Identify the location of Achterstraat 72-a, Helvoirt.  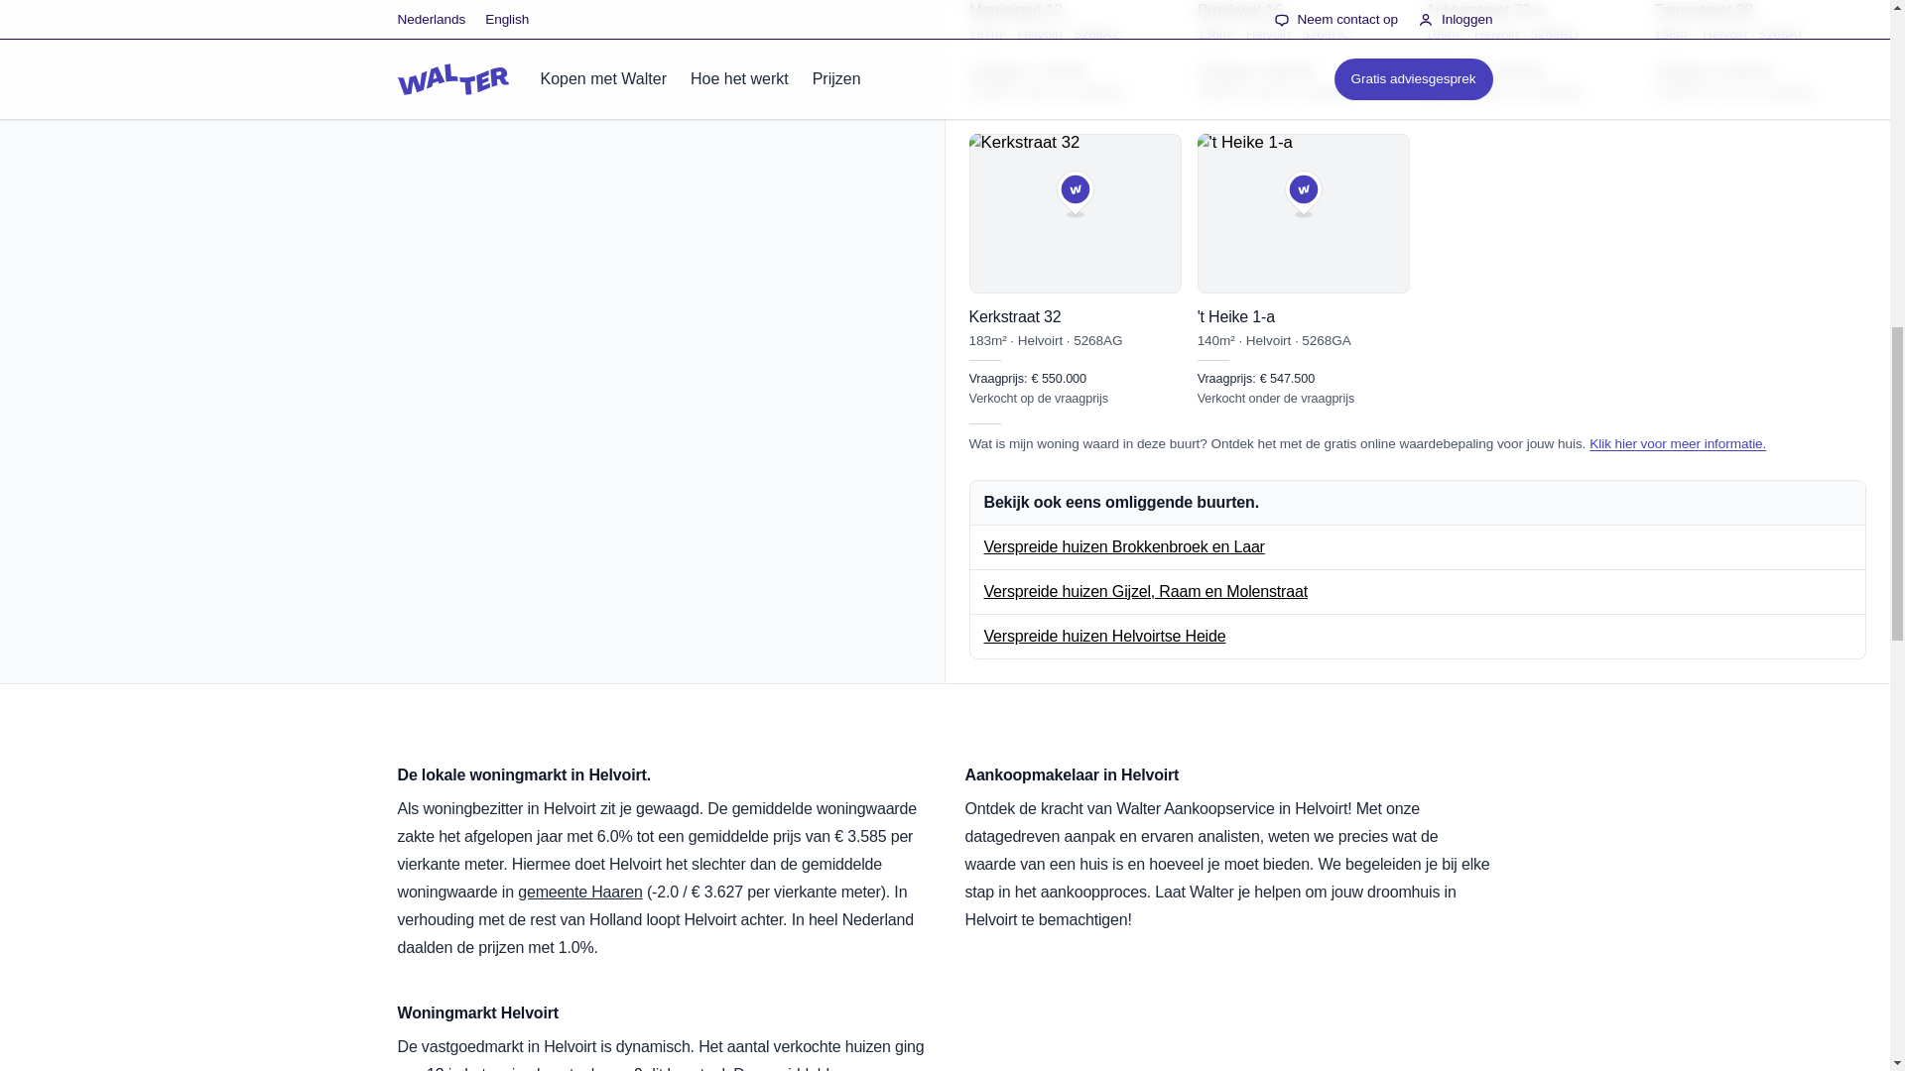
(1532, 52).